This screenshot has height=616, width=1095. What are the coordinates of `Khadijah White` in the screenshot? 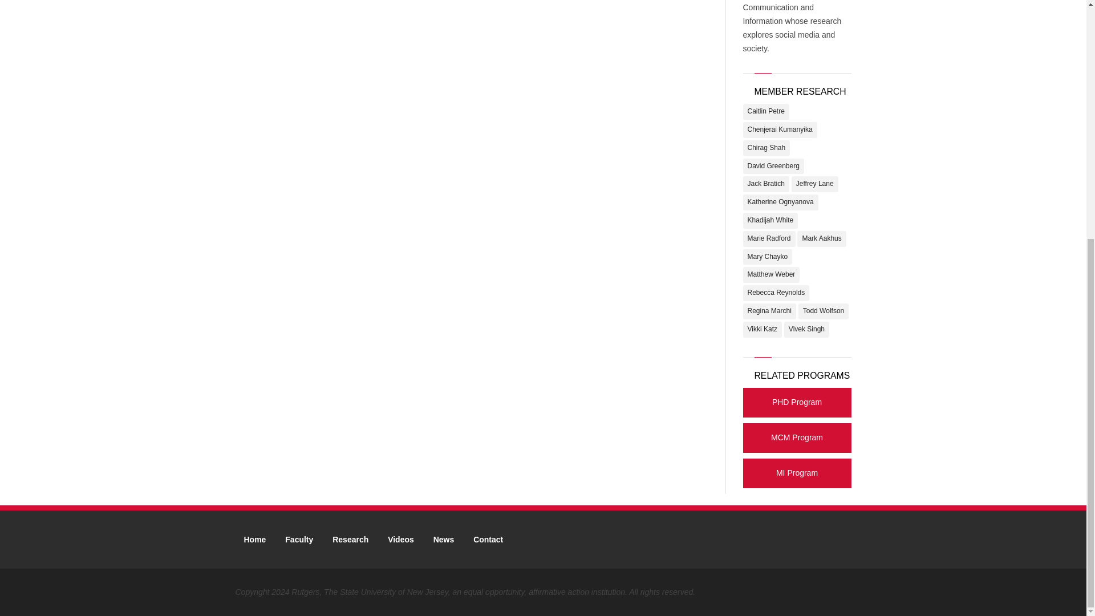 It's located at (770, 220).